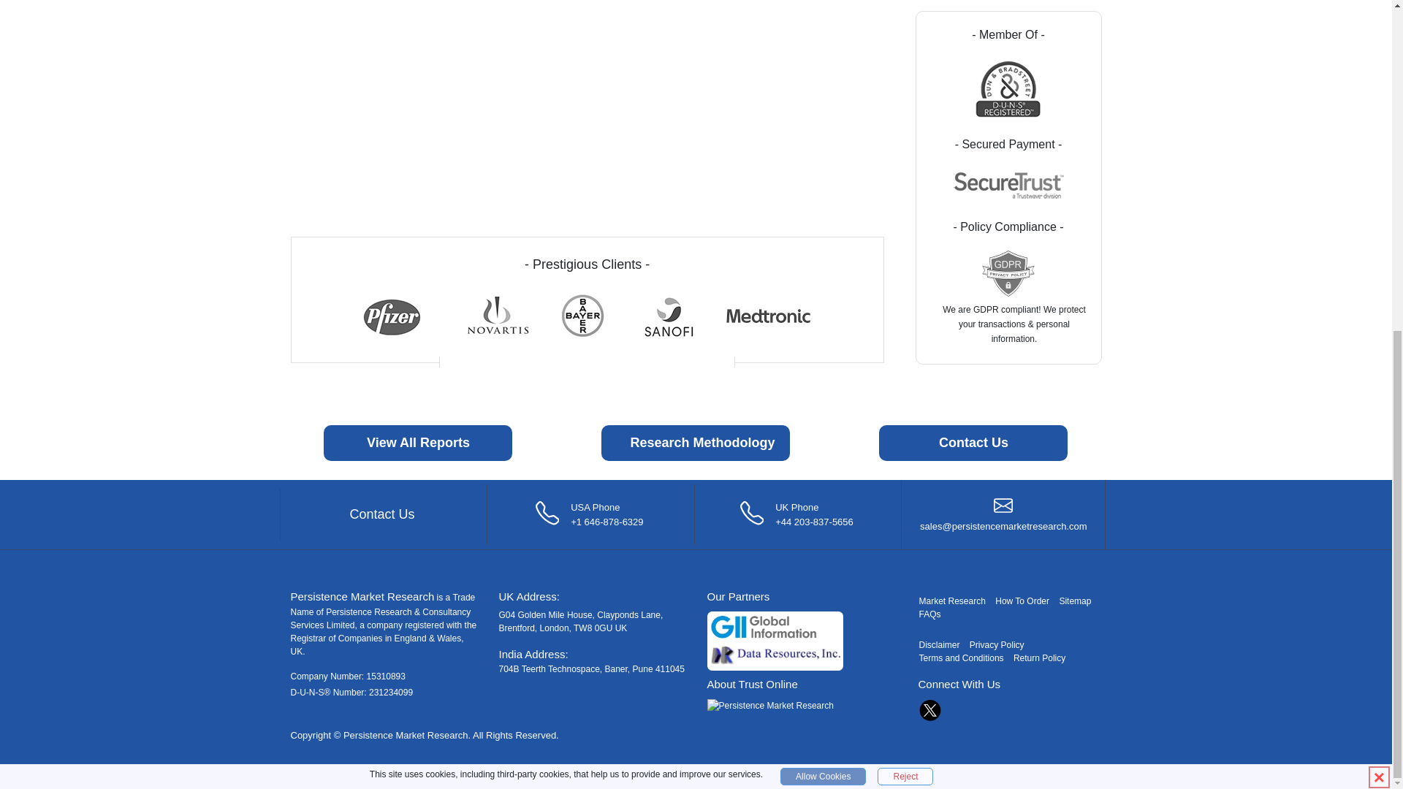 The height and width of the screenshot is (789, 1403). What do you see at coordinates (962, 658) in the screenshot?
I see `Terms and Conditions` at bounding box center [962, 658].